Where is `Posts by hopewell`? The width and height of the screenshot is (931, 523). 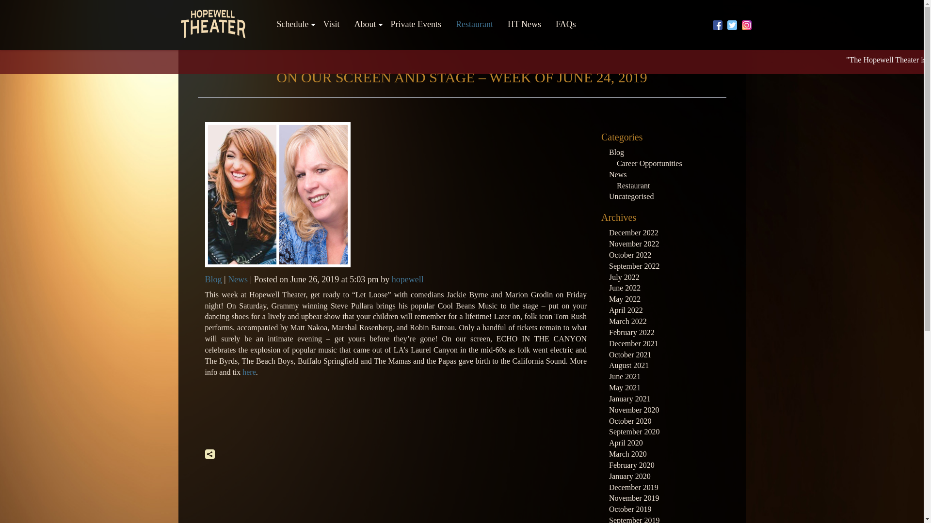
Posts by hopewell is located at coordinates (407, 279).